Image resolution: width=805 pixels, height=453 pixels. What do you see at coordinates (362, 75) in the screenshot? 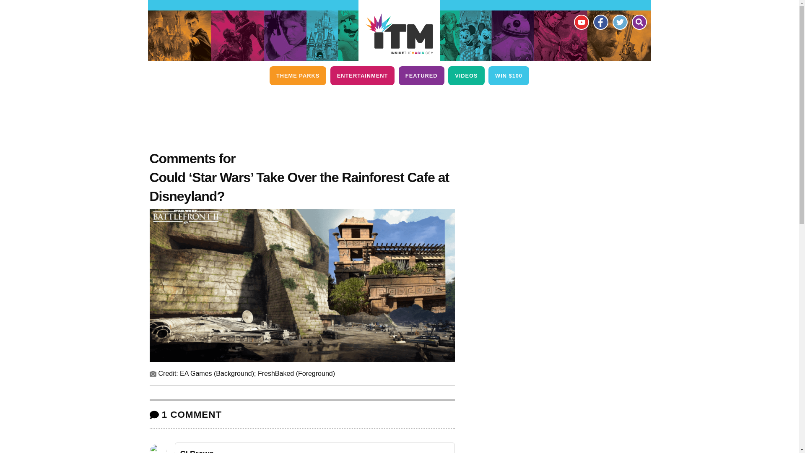
I see `ENTERTAINMENT` at bounding box center [362, 75].